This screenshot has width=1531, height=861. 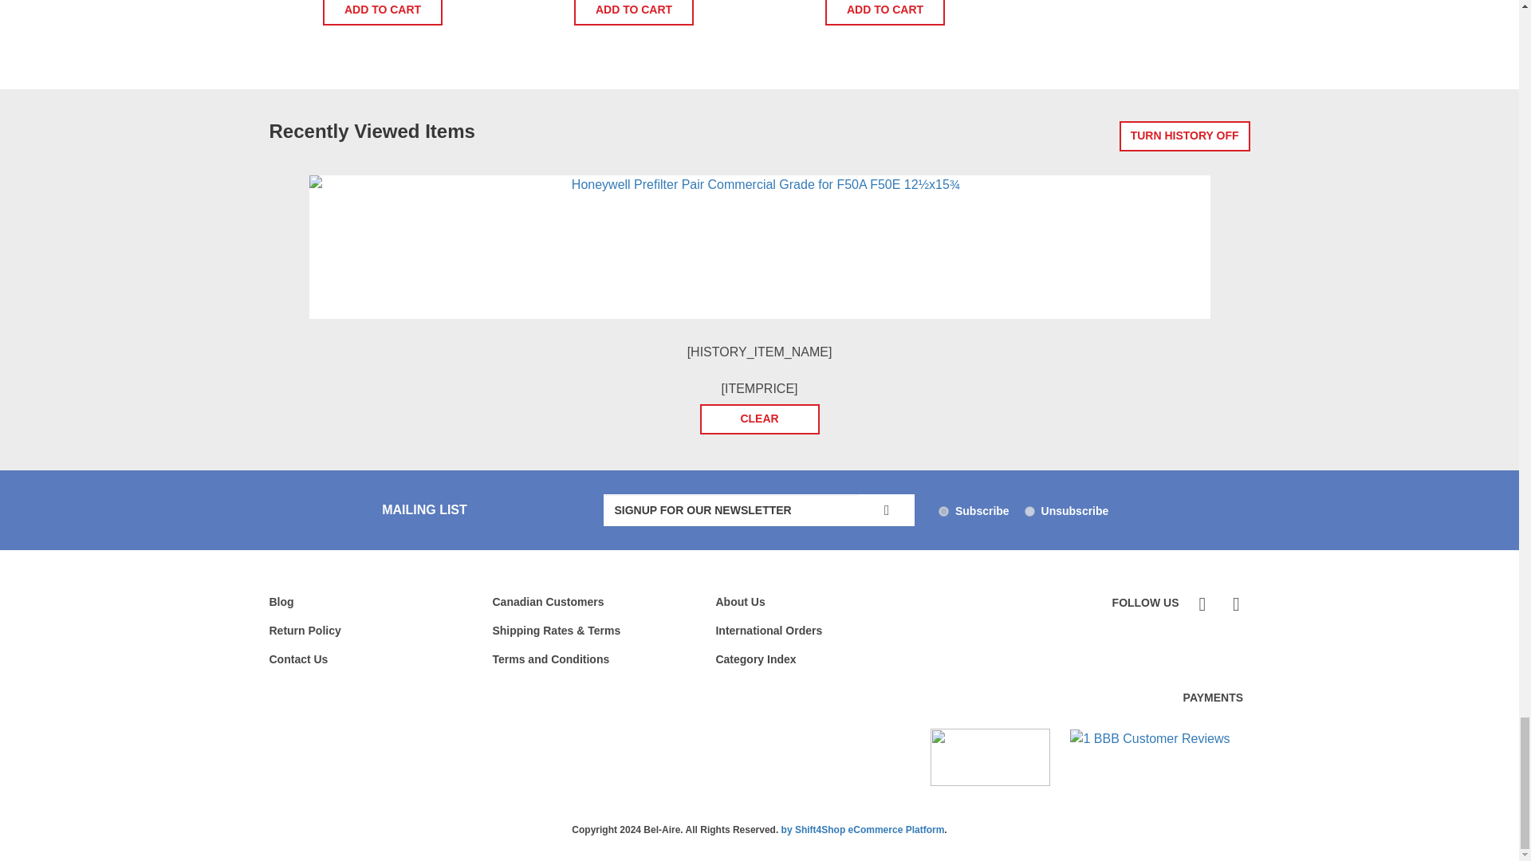 What do you see at coordinates (1201, 604) in the screenshot?
I see `Like Us on Facebook` at bounding box center [1201, 604].